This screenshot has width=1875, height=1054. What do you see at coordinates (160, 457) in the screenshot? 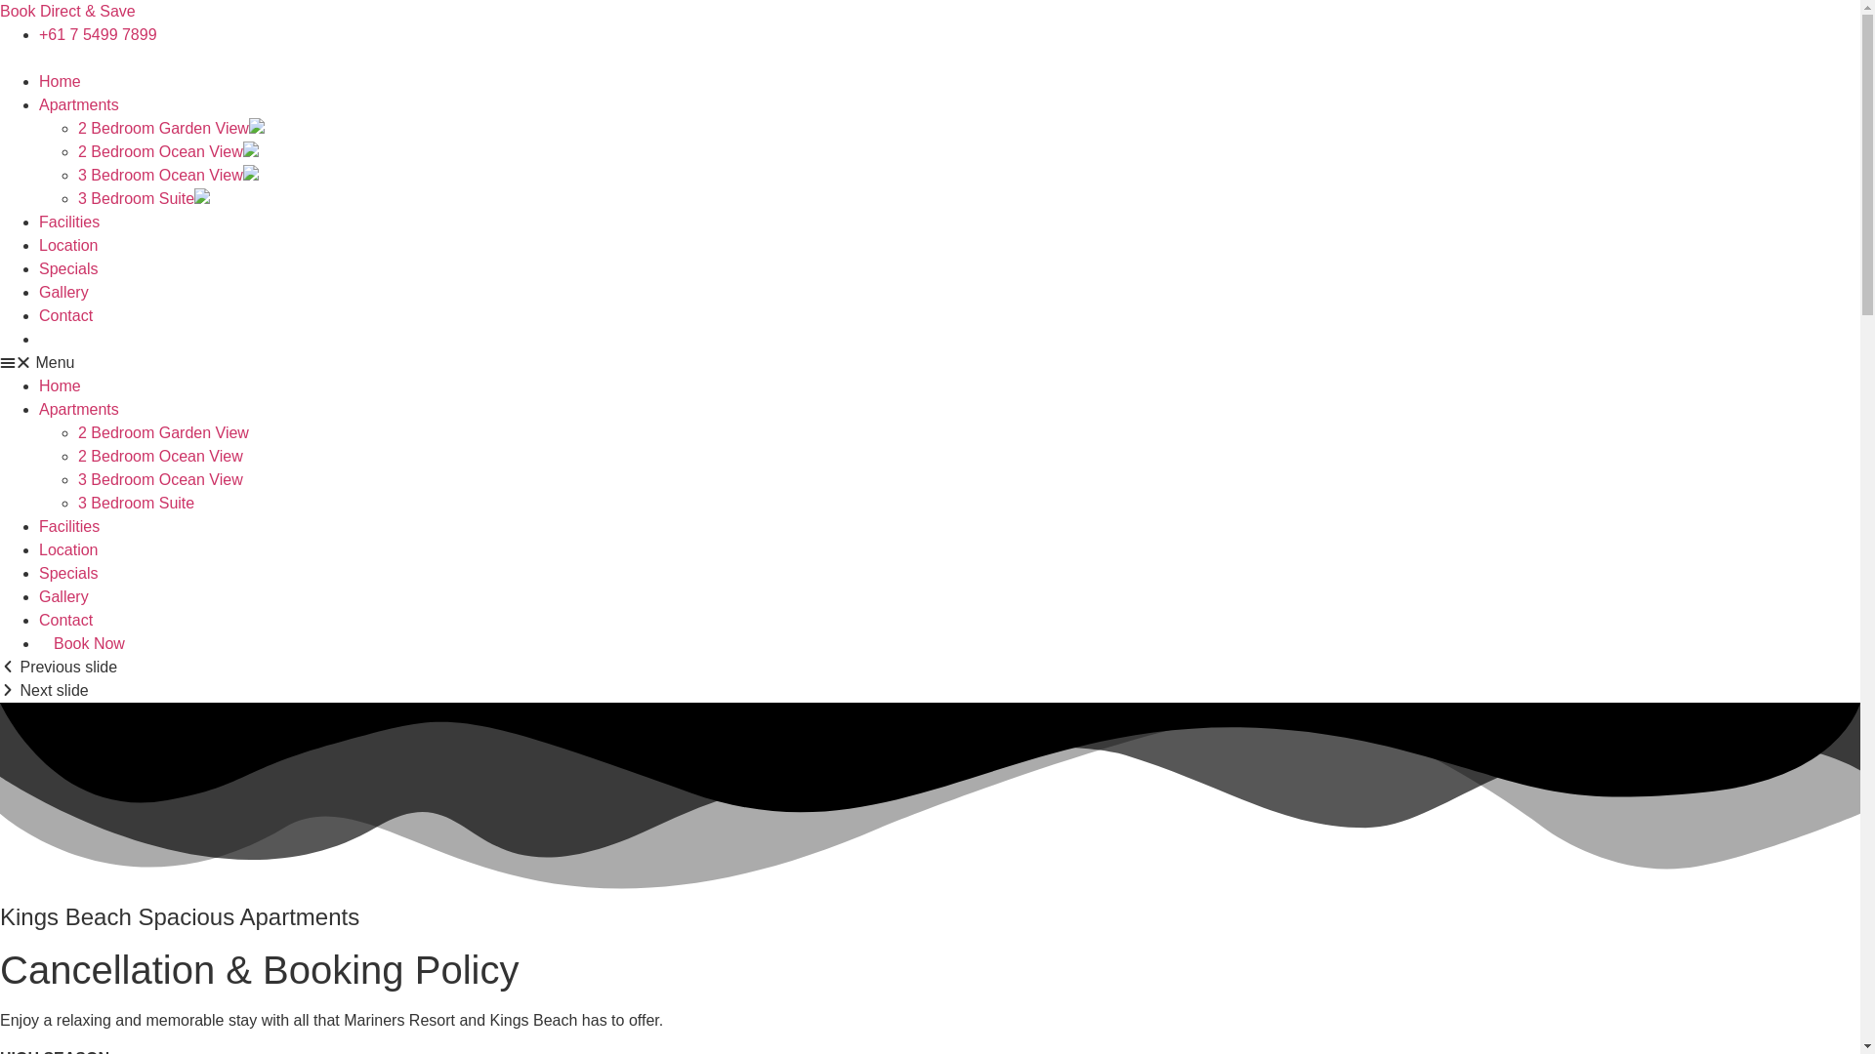
I see `2 Bedroom Ocean View` at bounding box center [160, 457].